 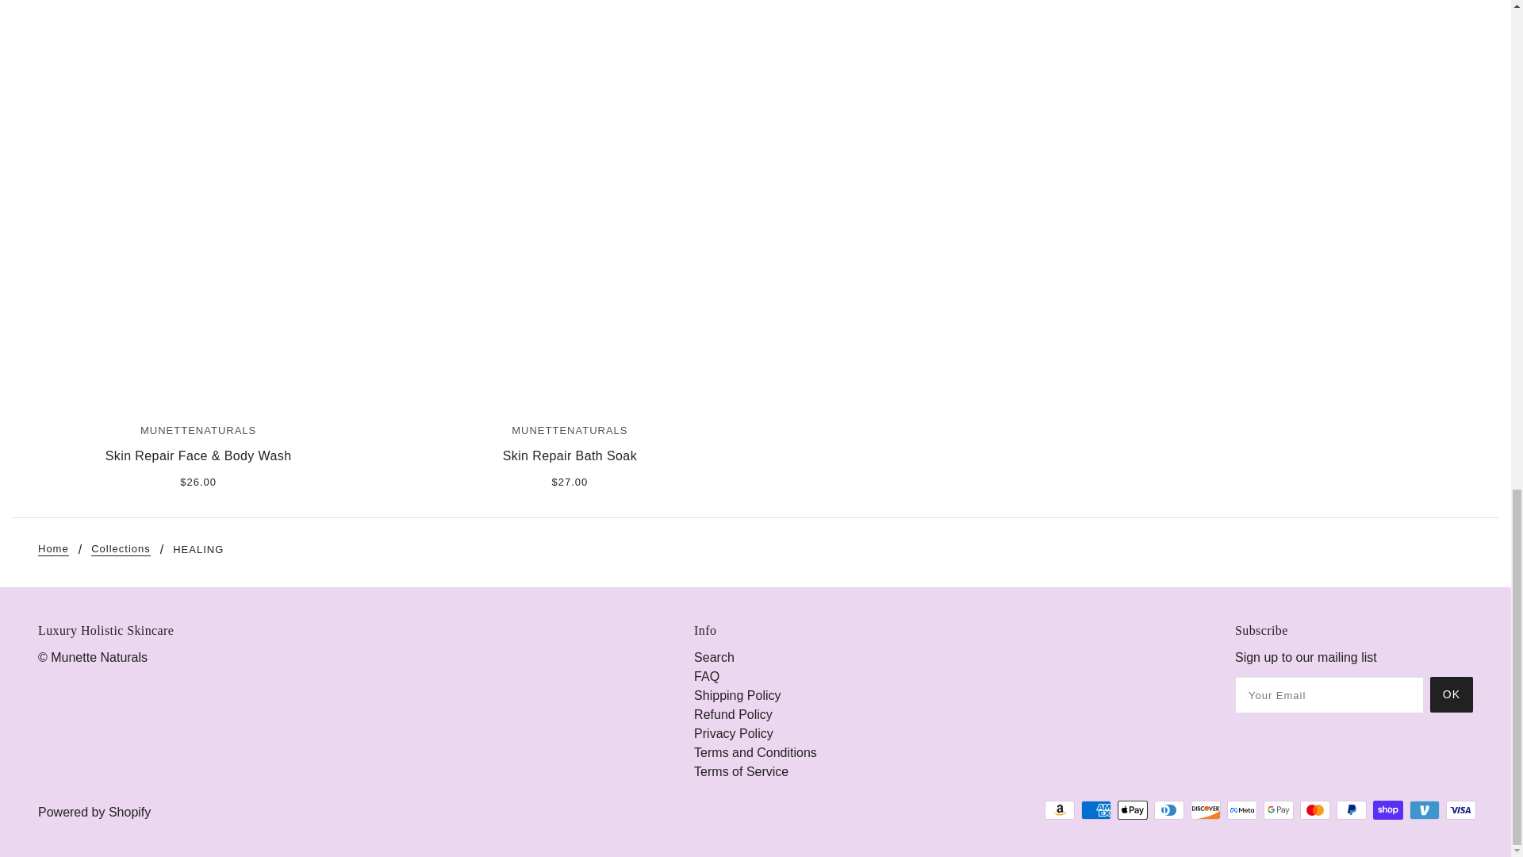 I want to click on Refund Policy, so click(x=733, y=714).